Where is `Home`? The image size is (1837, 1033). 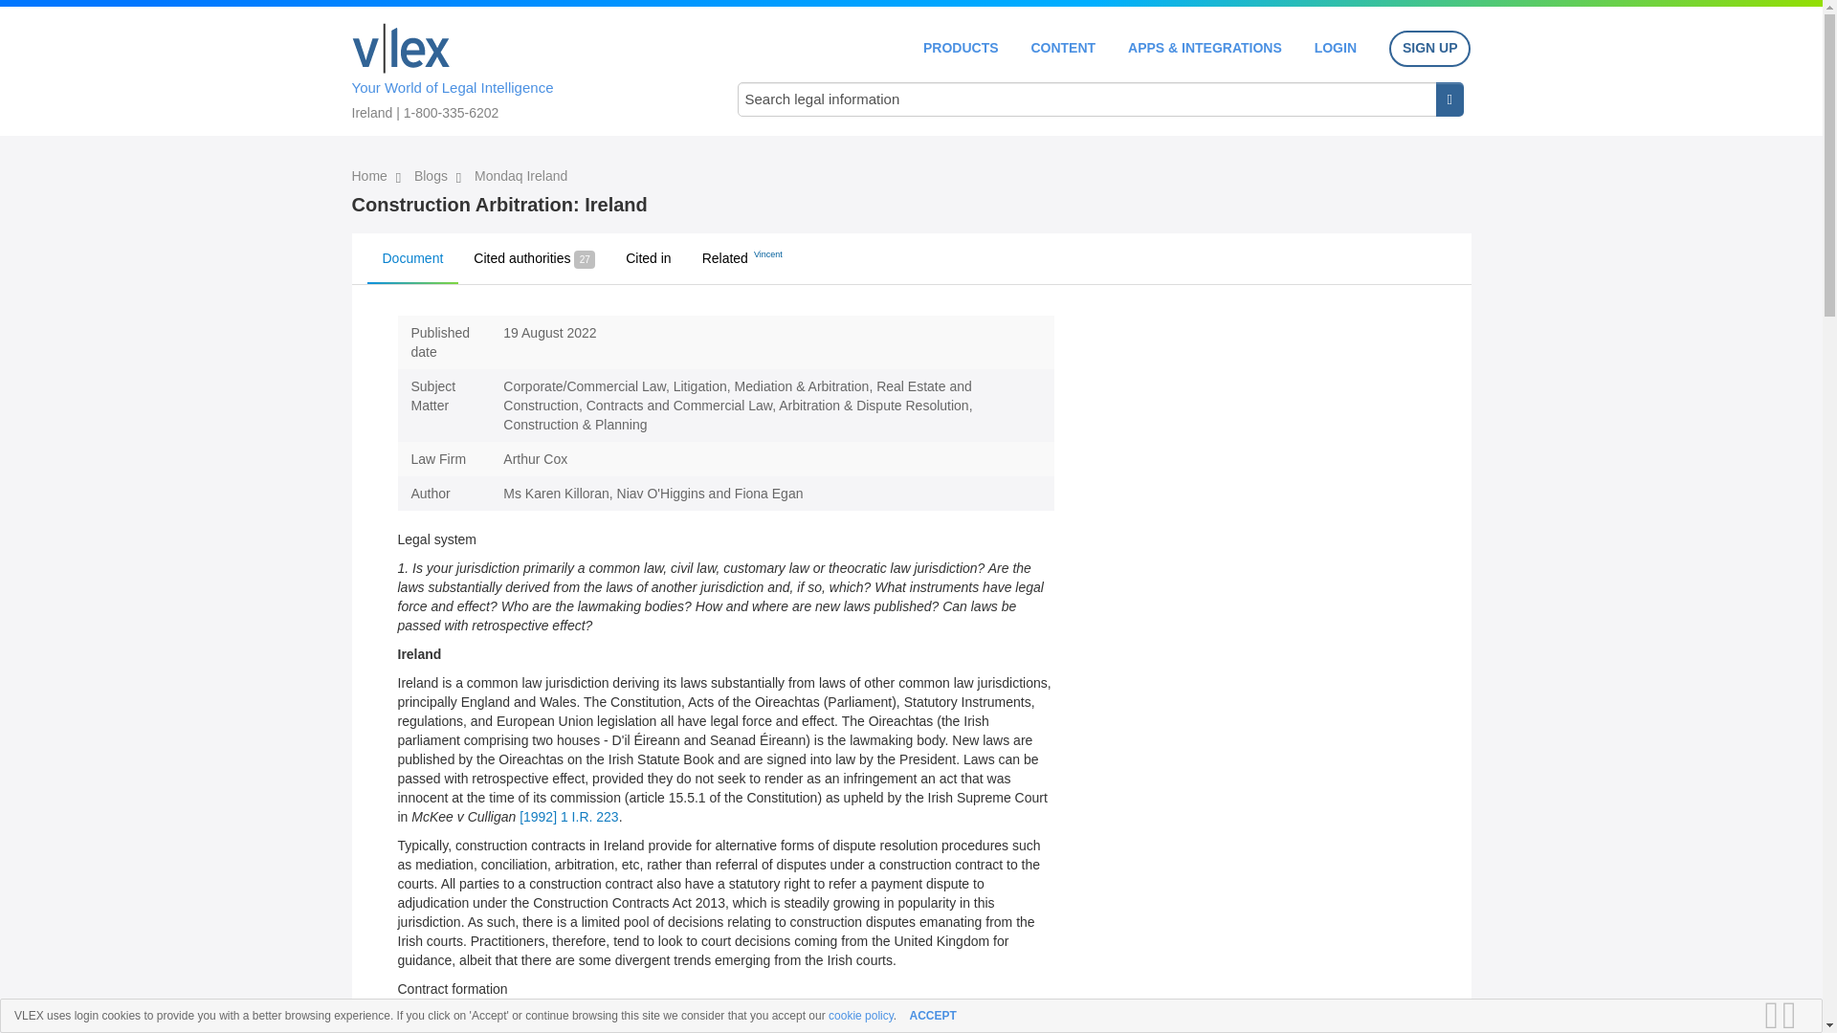 Home is located at coordinates (401, 48).